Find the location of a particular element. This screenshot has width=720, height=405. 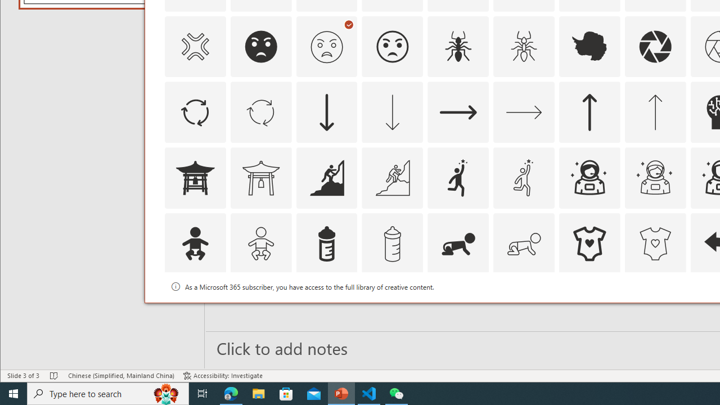

AutomationID: Icons_ArrowCircle_M is located at coordinates (261, 112).